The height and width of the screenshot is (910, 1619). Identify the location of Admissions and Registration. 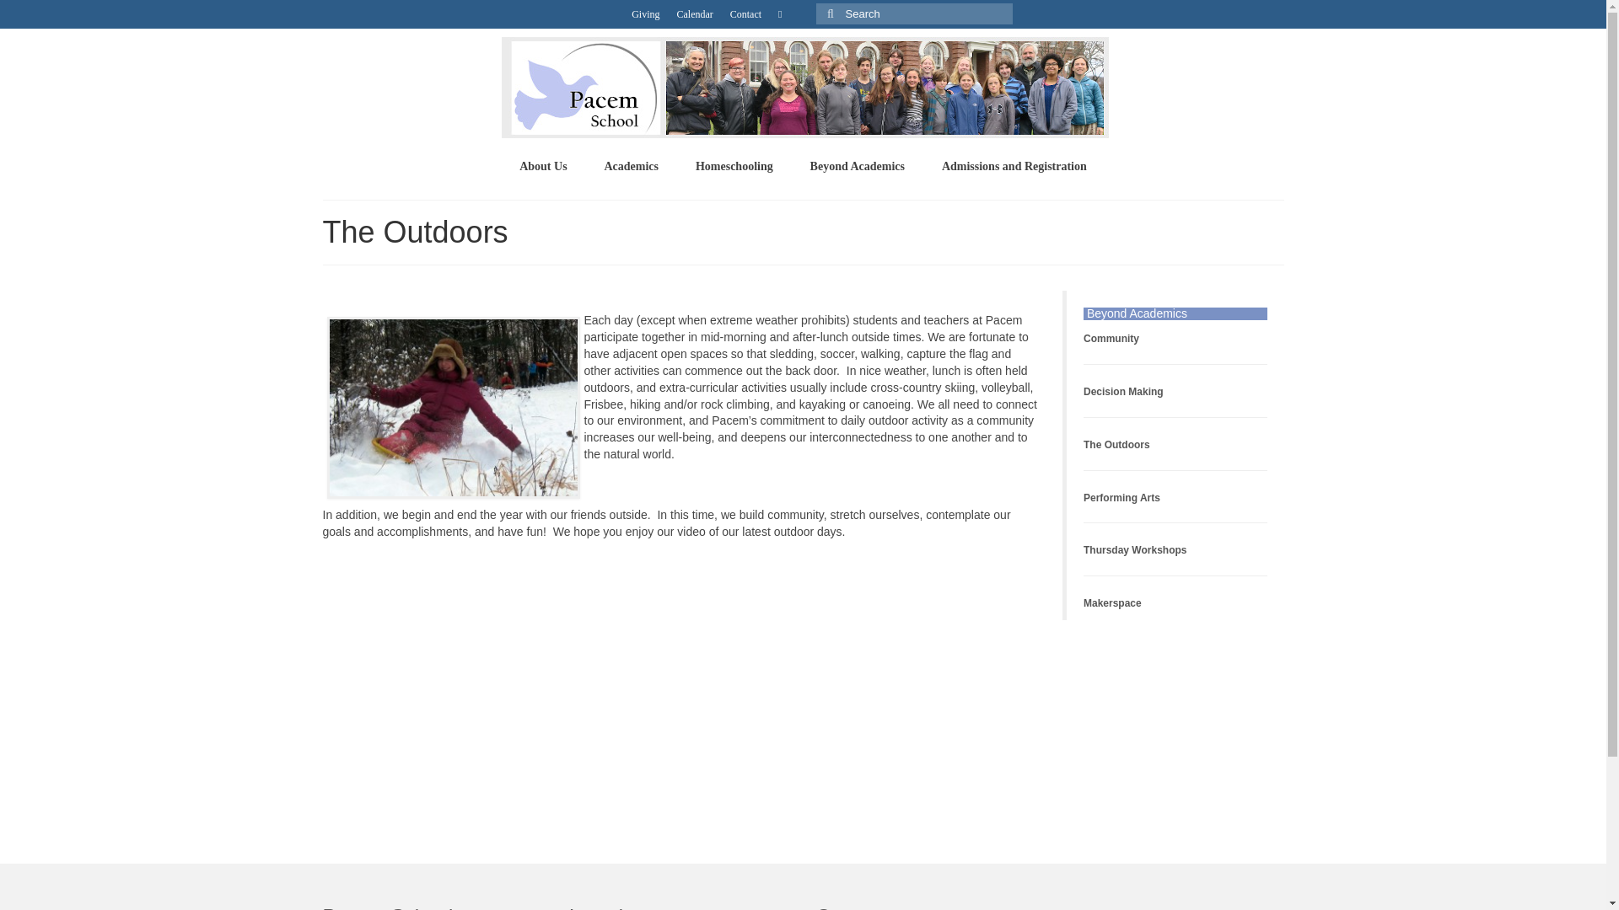
(1014, 167).